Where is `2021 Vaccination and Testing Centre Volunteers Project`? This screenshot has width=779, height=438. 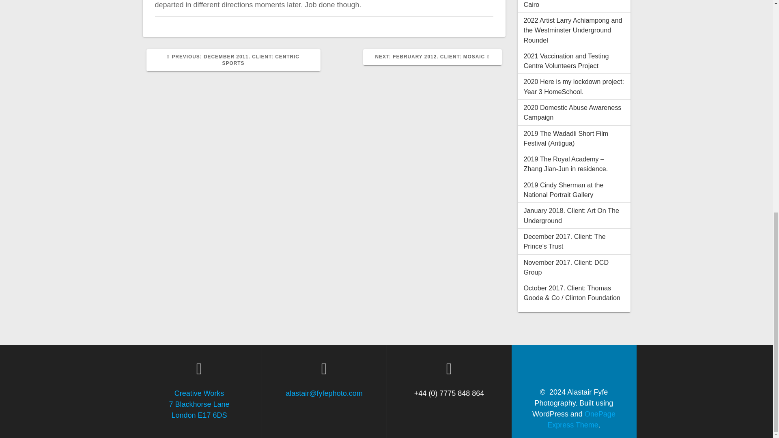 2021 Vaccination and Testing Centre Volunteers Project is located at coordinates (572, 112).